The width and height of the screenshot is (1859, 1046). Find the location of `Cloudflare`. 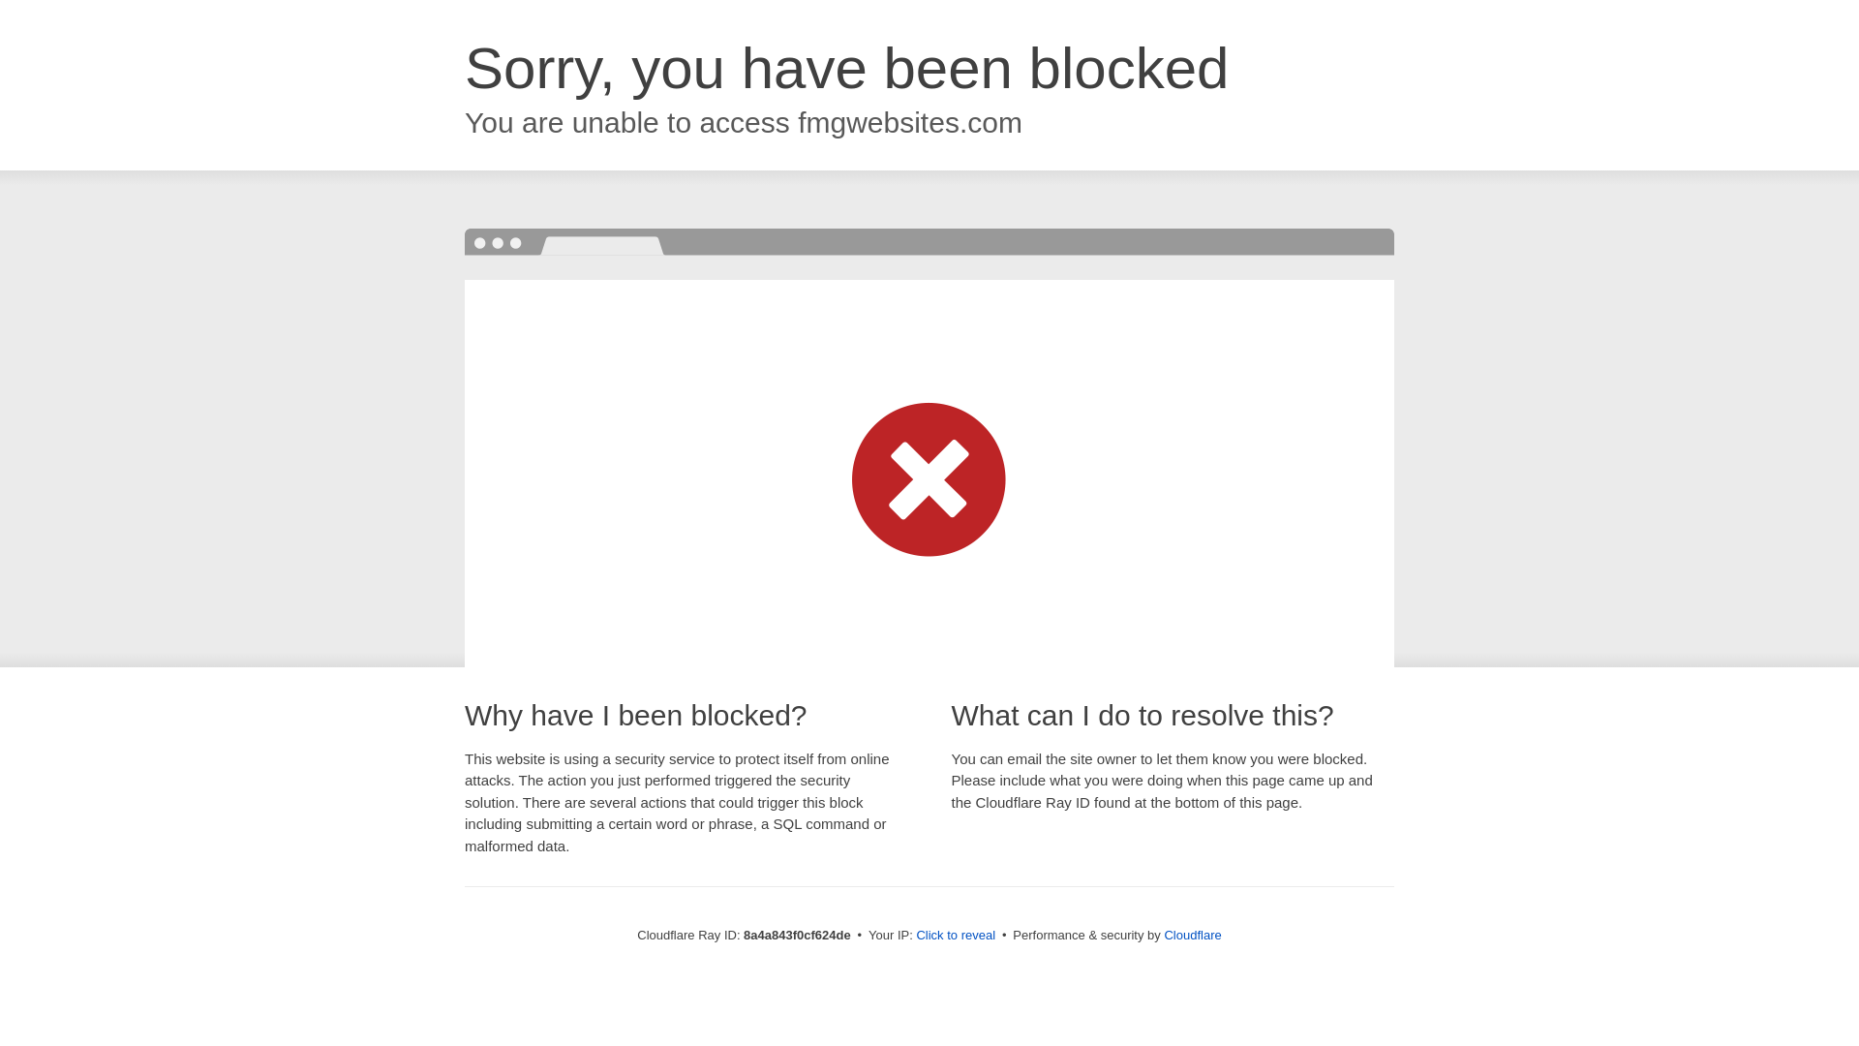

Cloudflare is located at coordinates (1192, 935).